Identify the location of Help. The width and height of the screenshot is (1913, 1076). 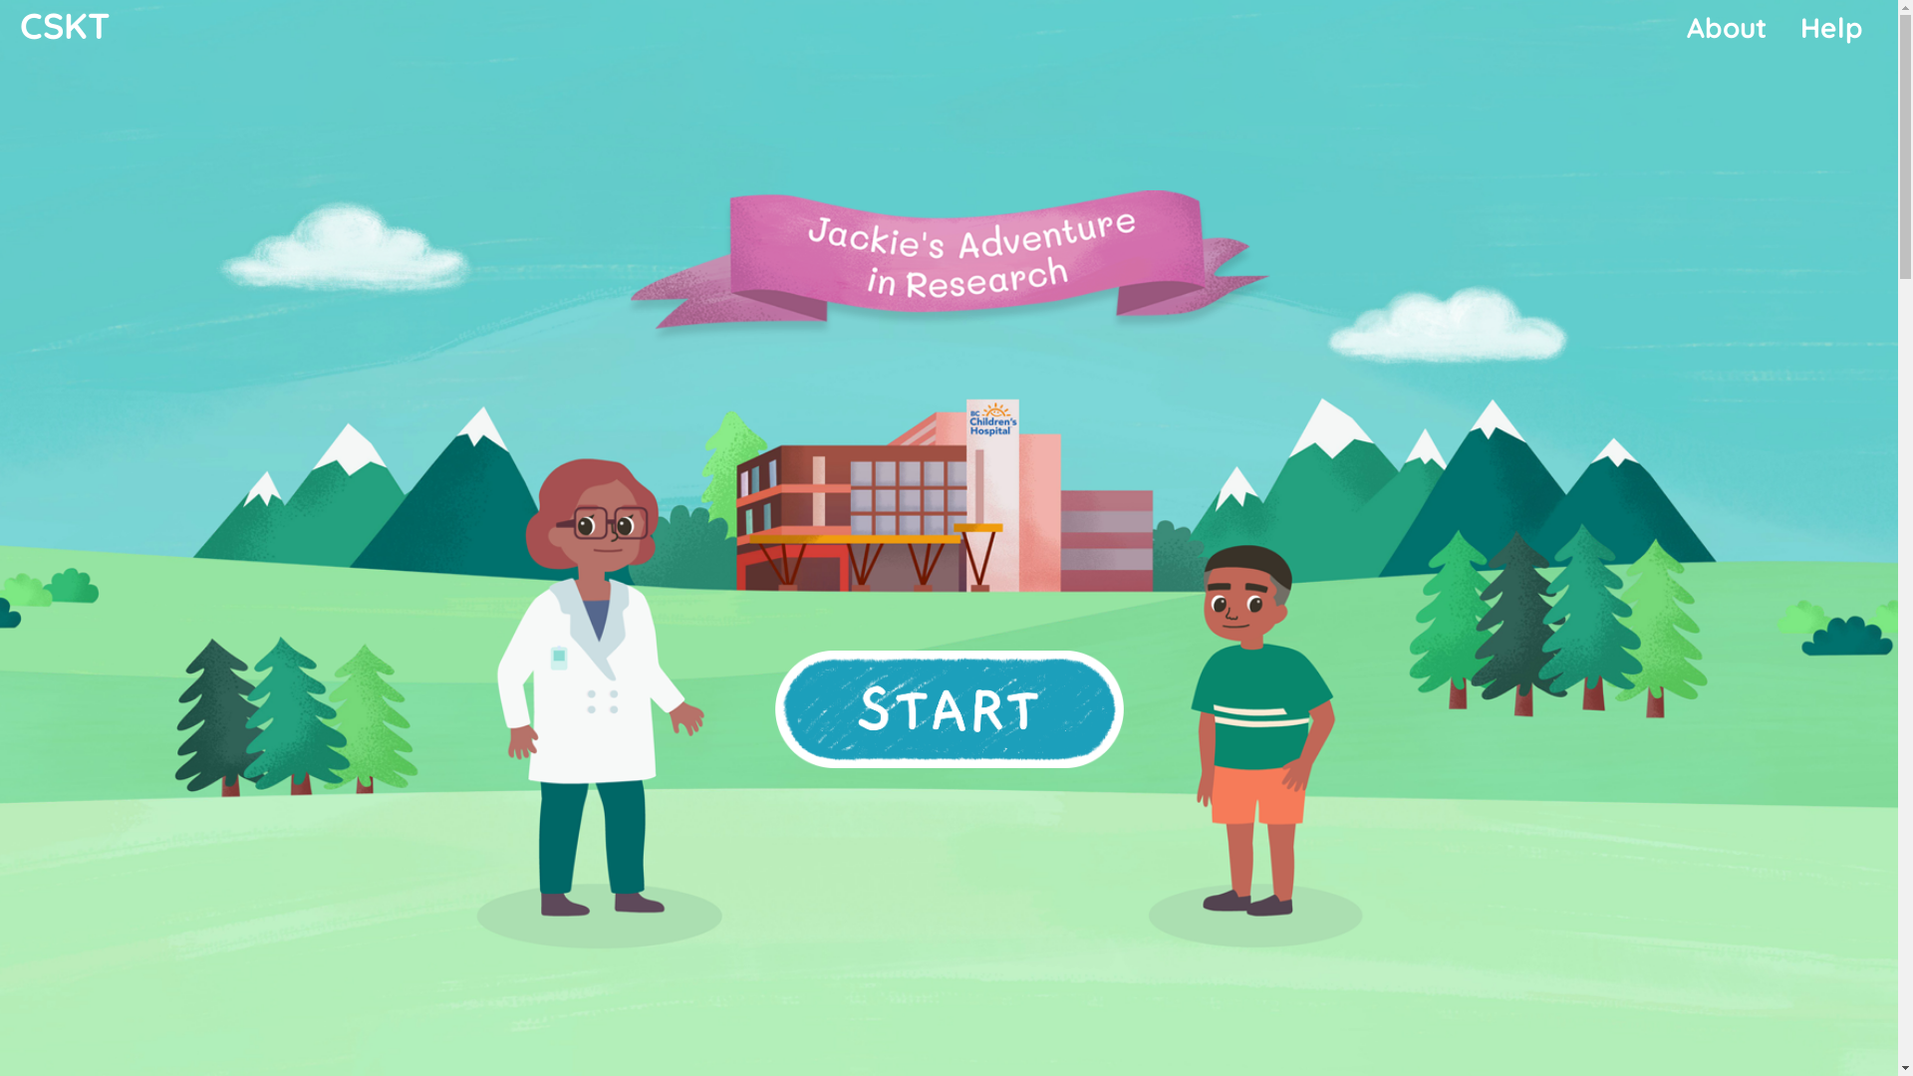
(1831, 28).